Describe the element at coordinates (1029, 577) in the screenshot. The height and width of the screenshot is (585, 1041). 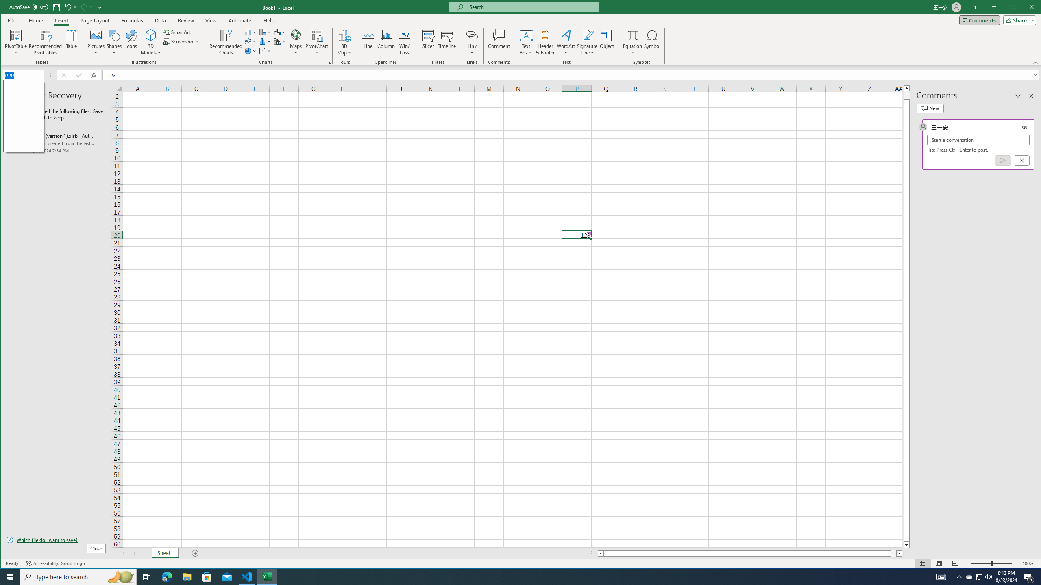
I see `Slicer...` at that location.